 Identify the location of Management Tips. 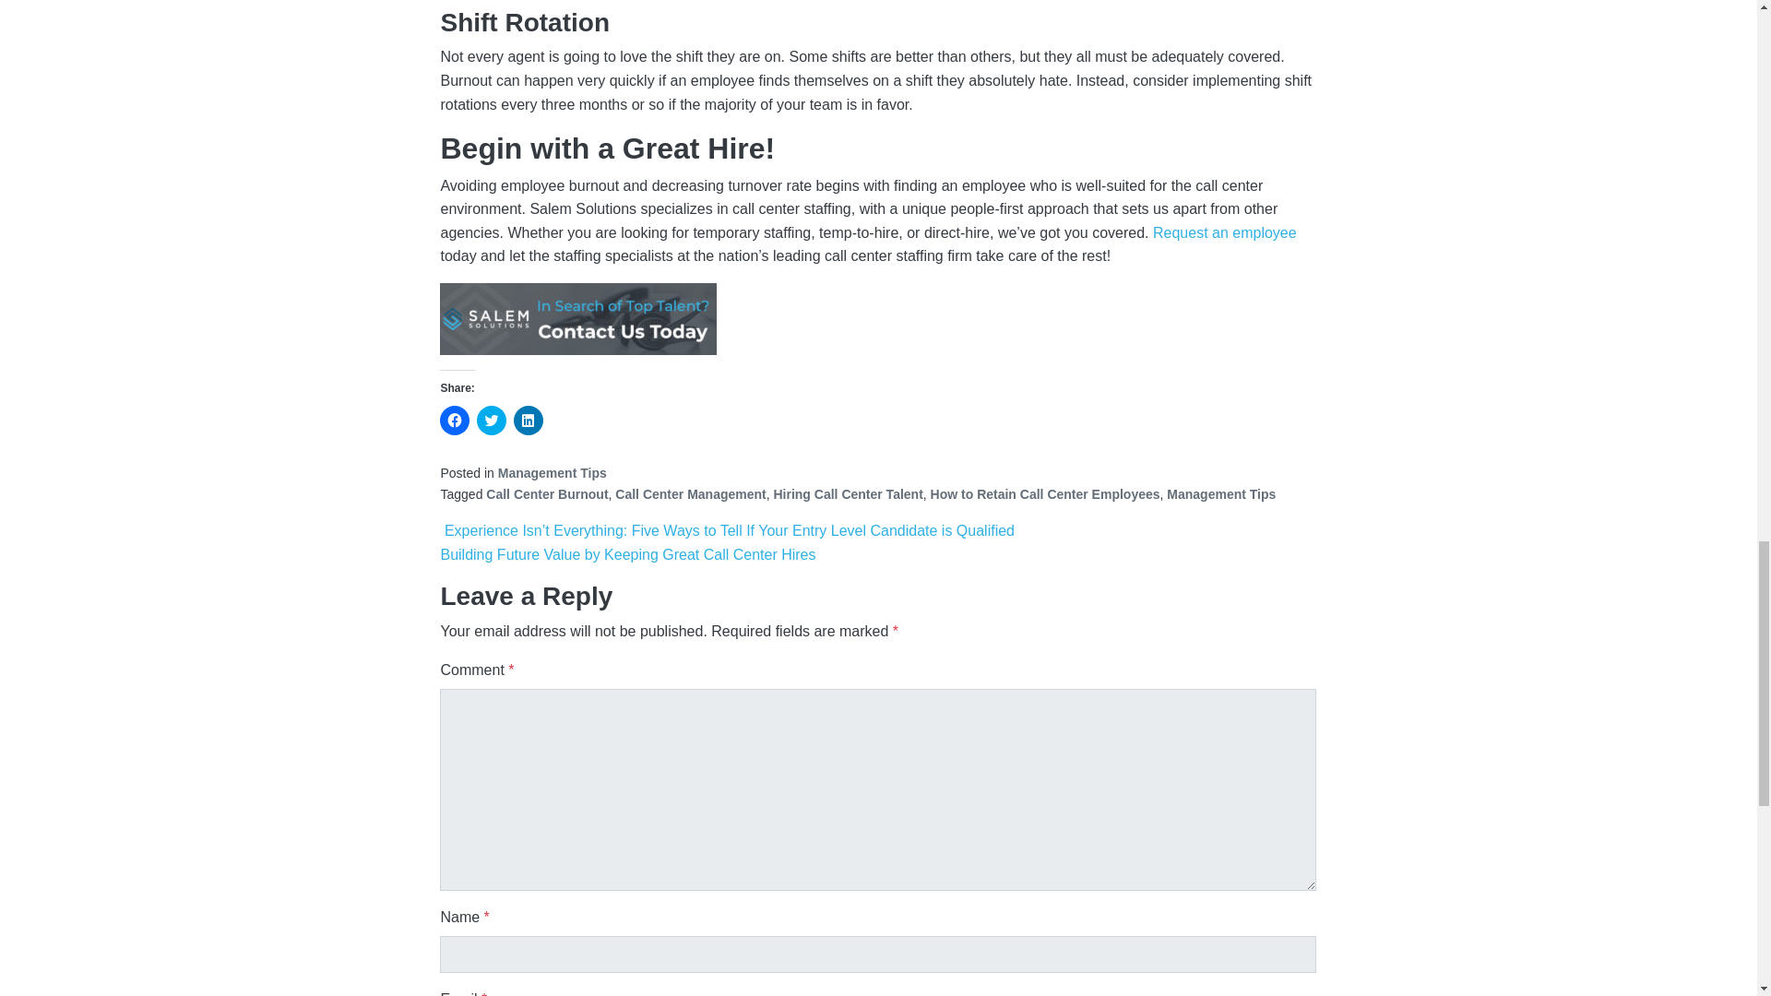
(1221, 494).